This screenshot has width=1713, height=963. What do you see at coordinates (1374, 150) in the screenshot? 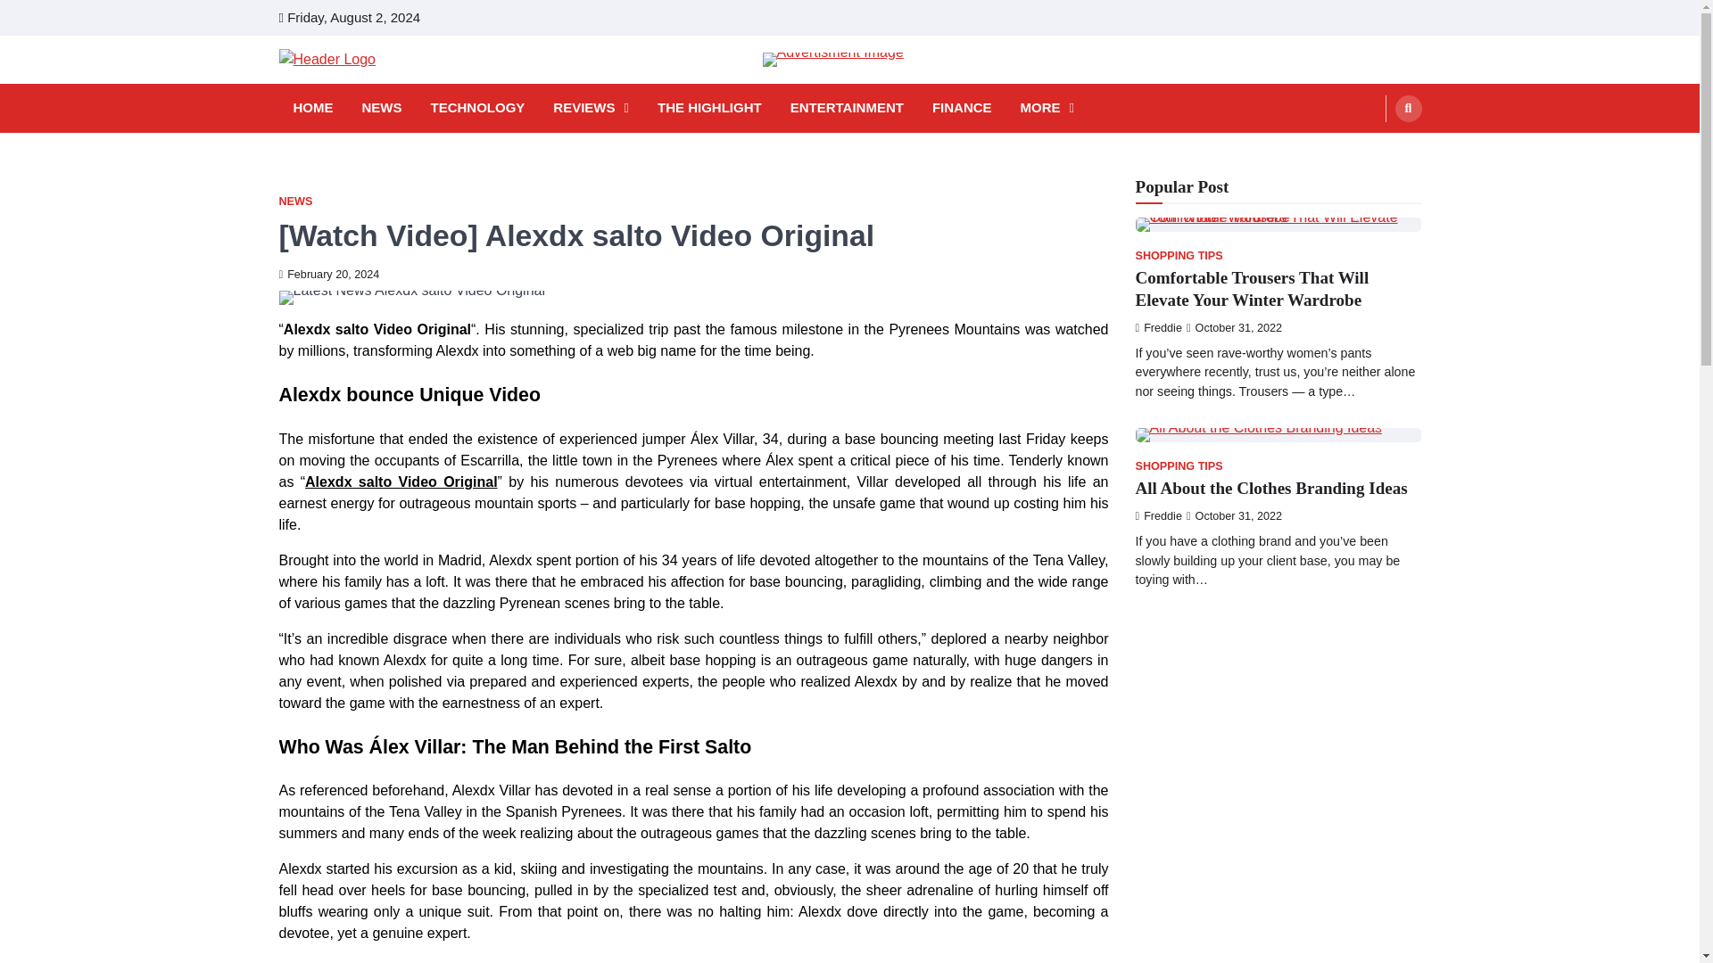
I see `Search` at bounding box center [1374, 150].